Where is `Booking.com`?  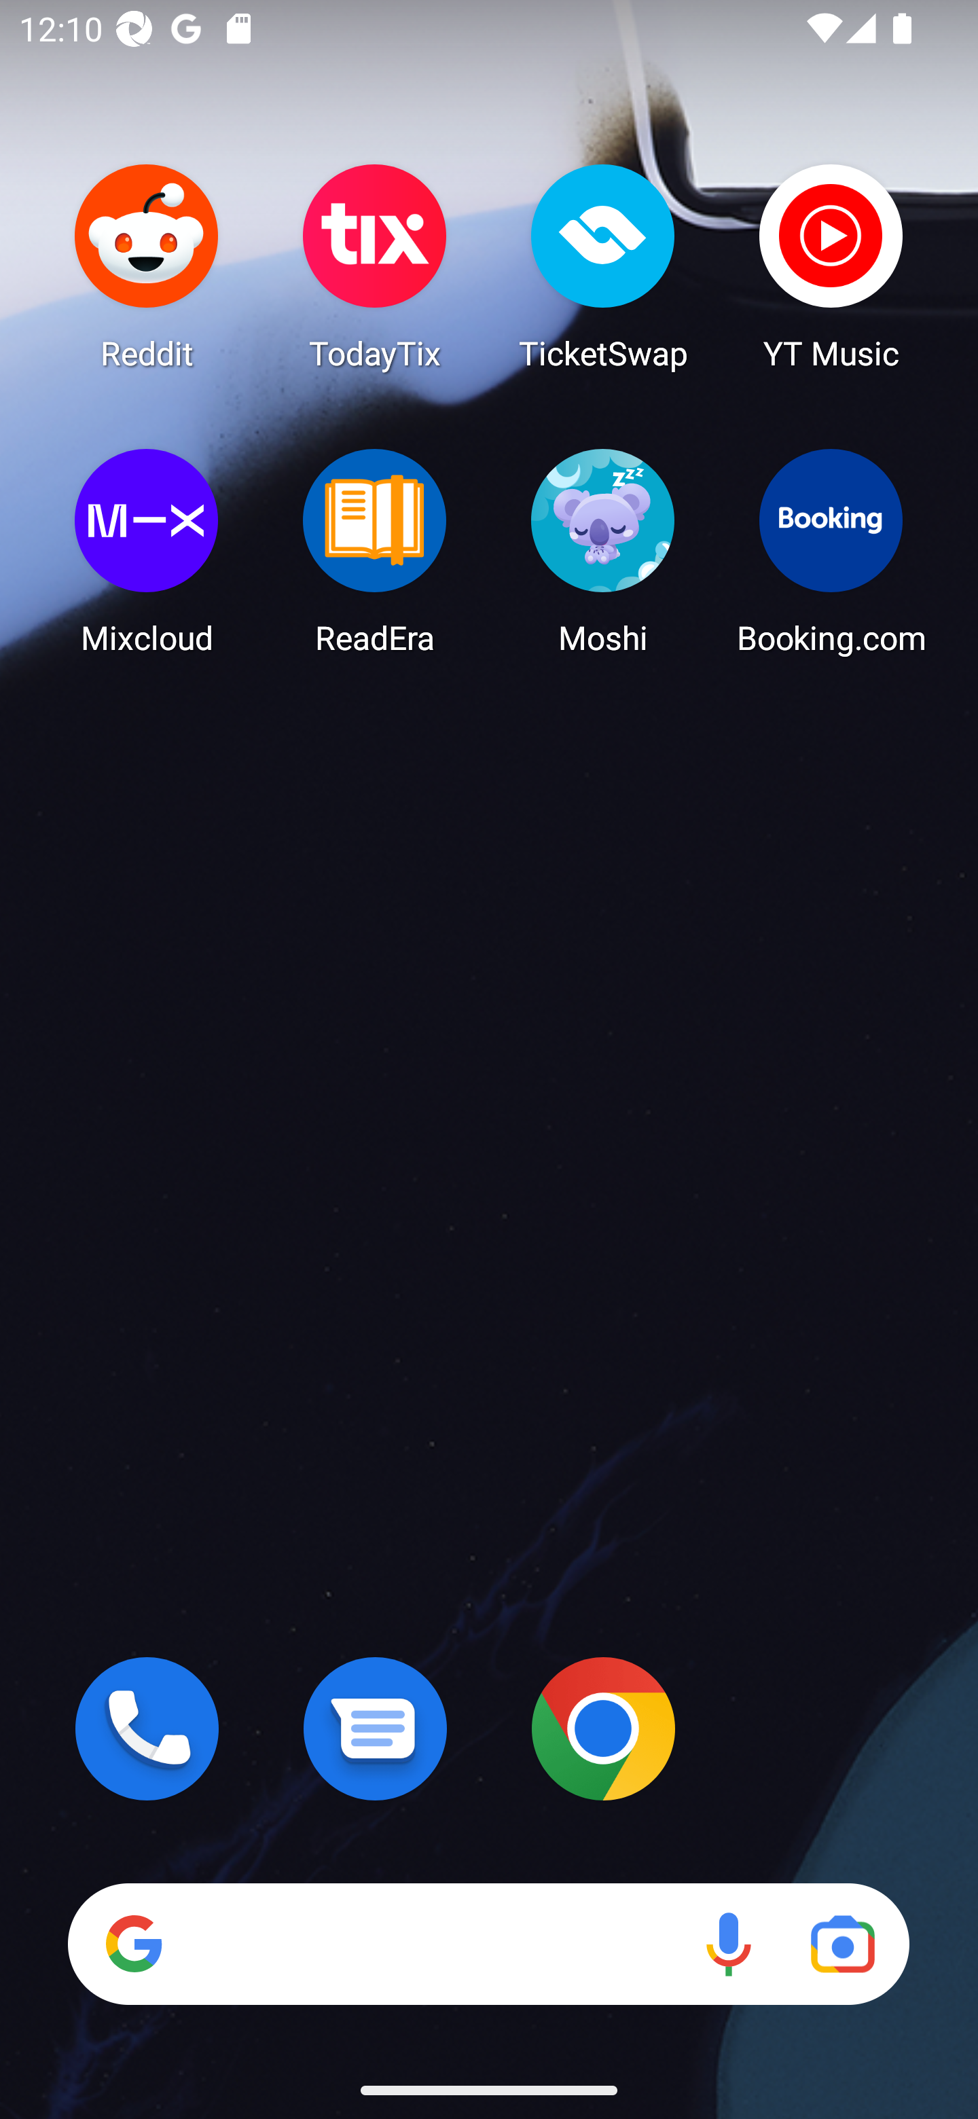
Booking.com is located at coordinates (831, 551).